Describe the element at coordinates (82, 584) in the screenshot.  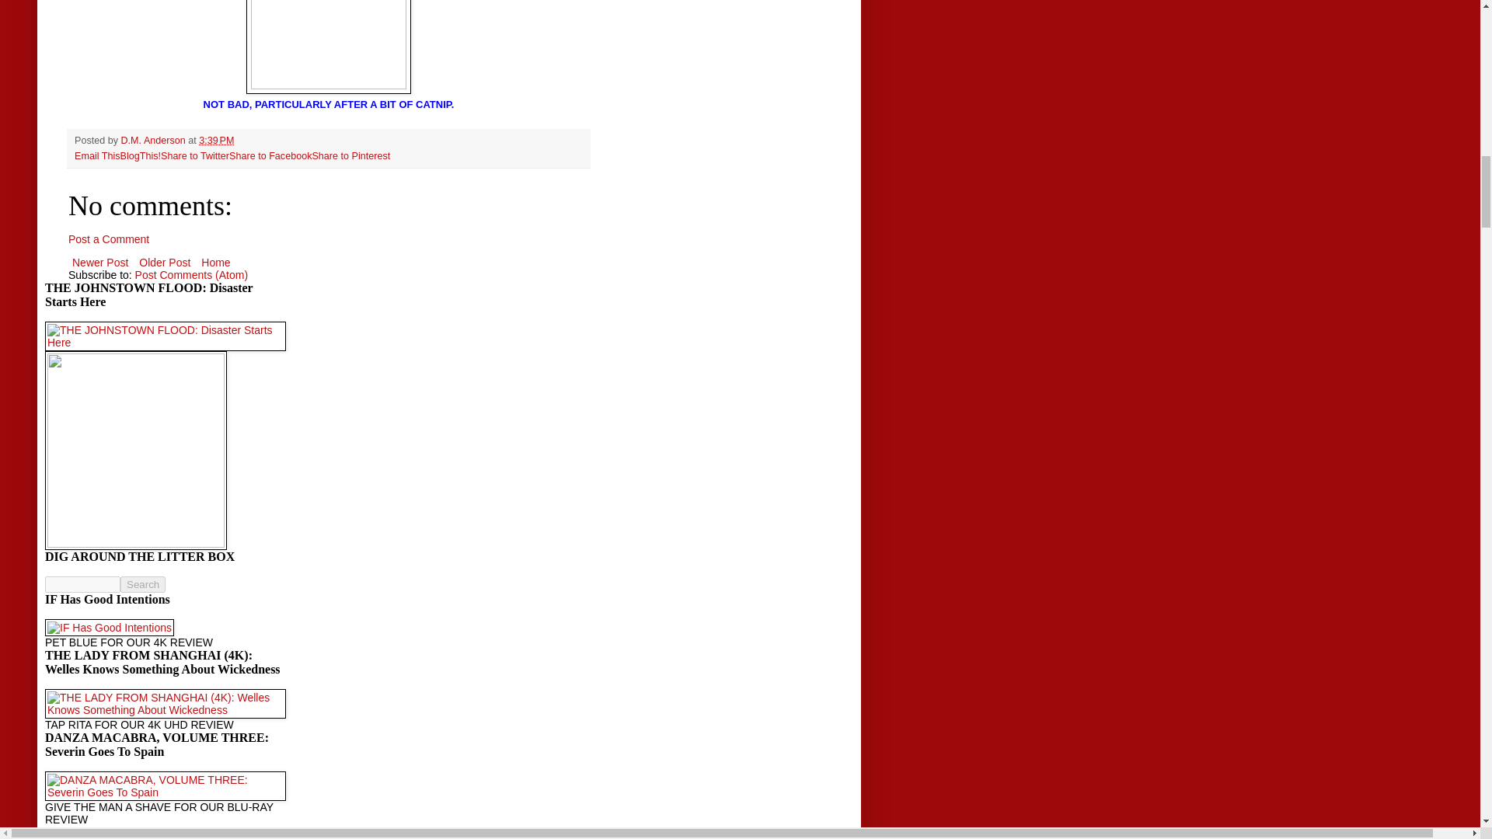
I see `search` at that location.